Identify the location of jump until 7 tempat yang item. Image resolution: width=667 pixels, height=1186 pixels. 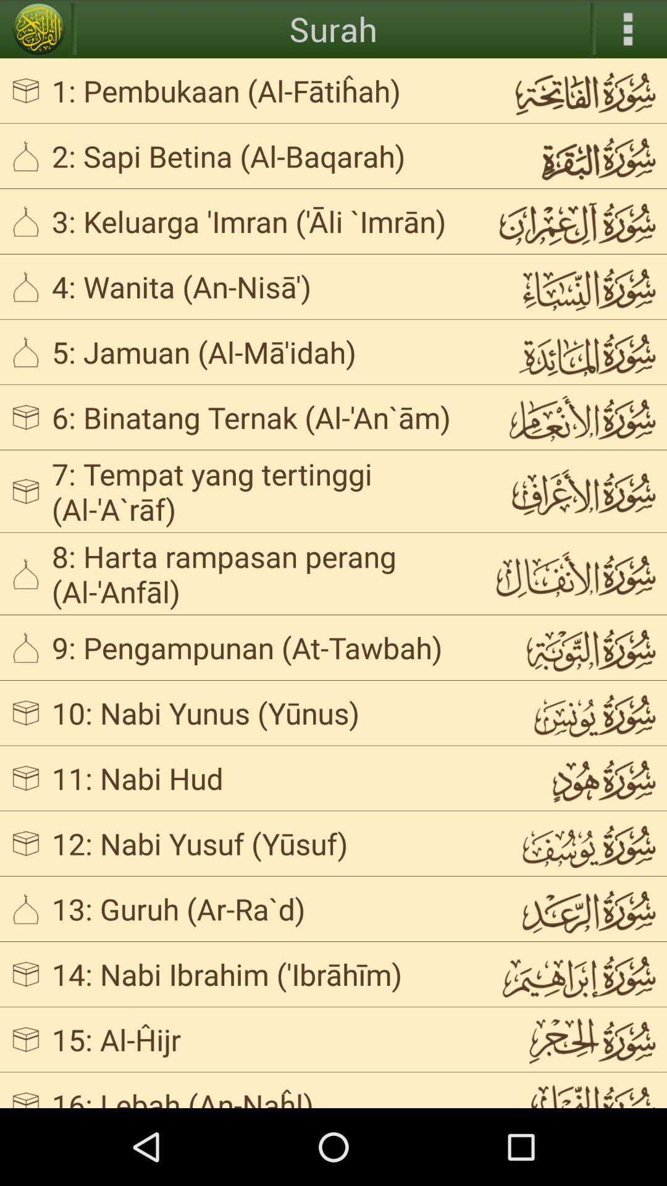
(263, 491).